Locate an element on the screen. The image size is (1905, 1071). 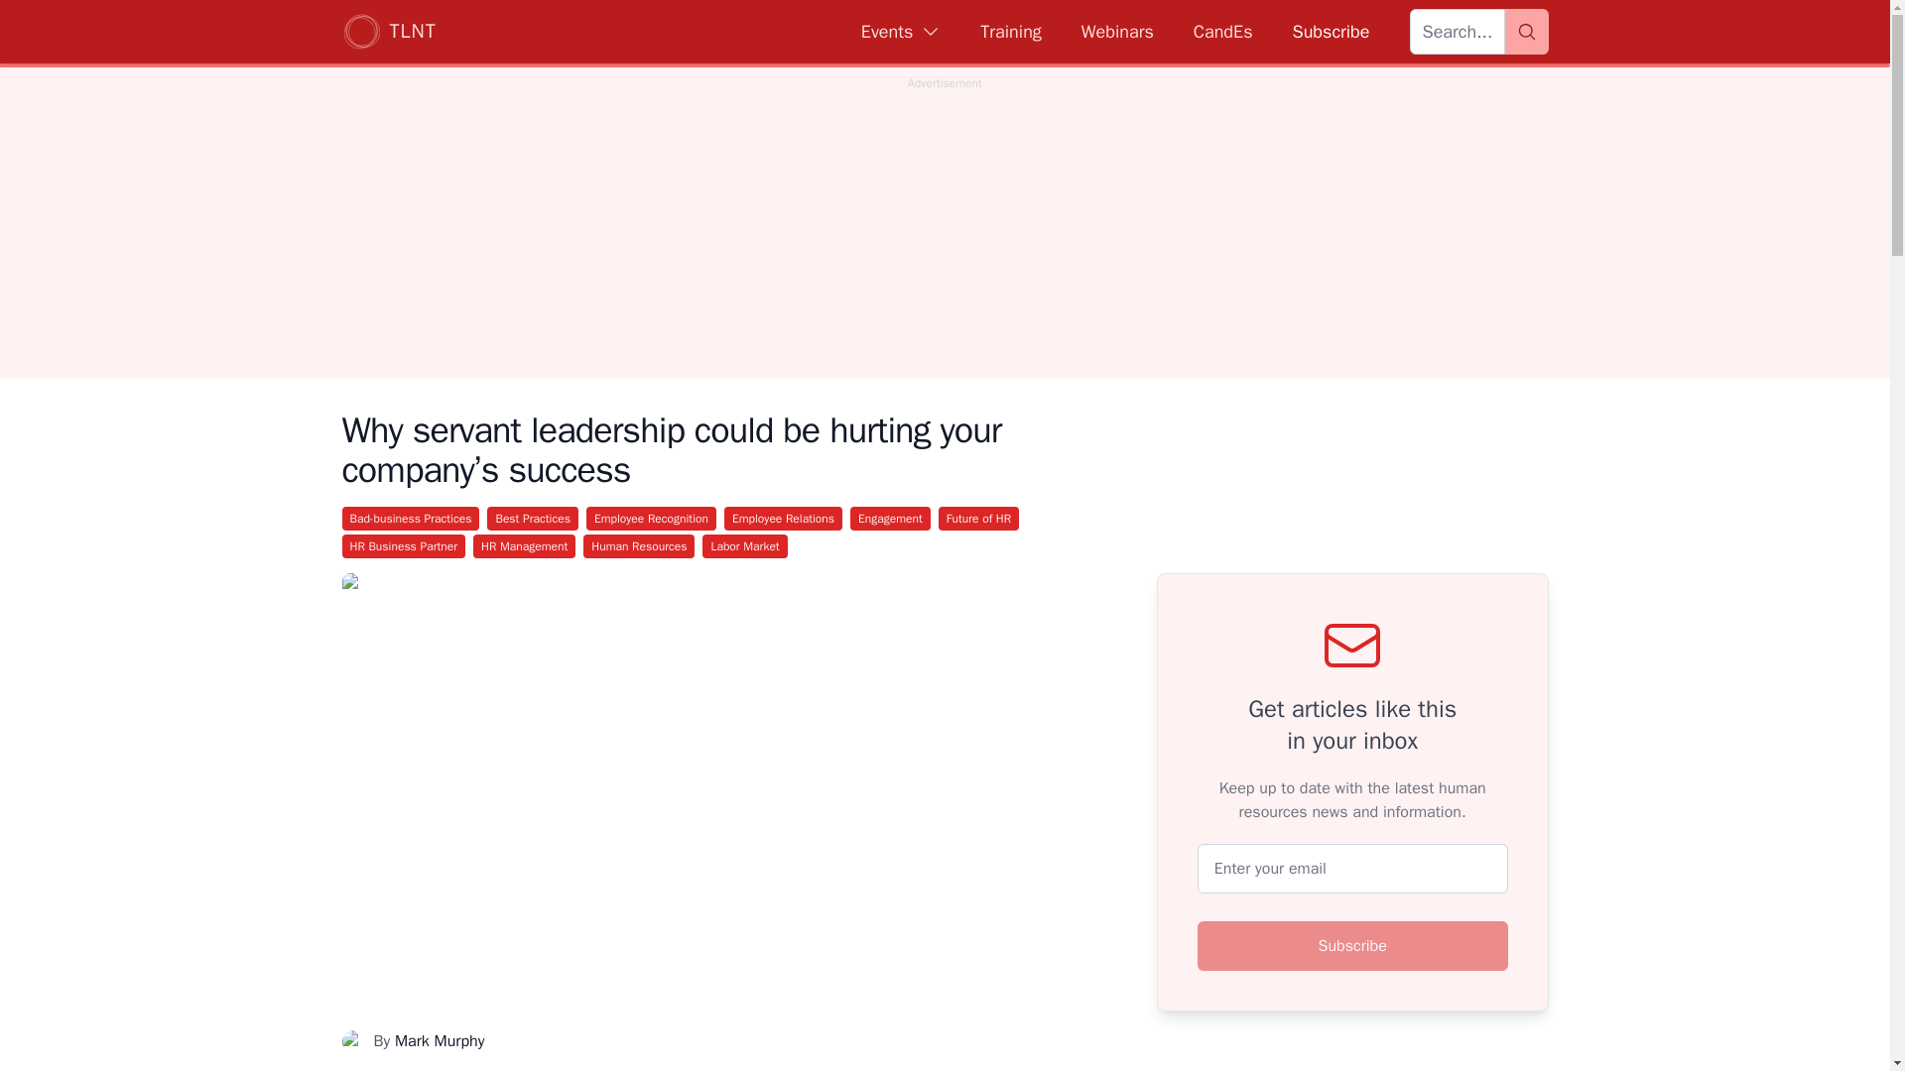
Subscribe is located at coordinates (1353, 945).